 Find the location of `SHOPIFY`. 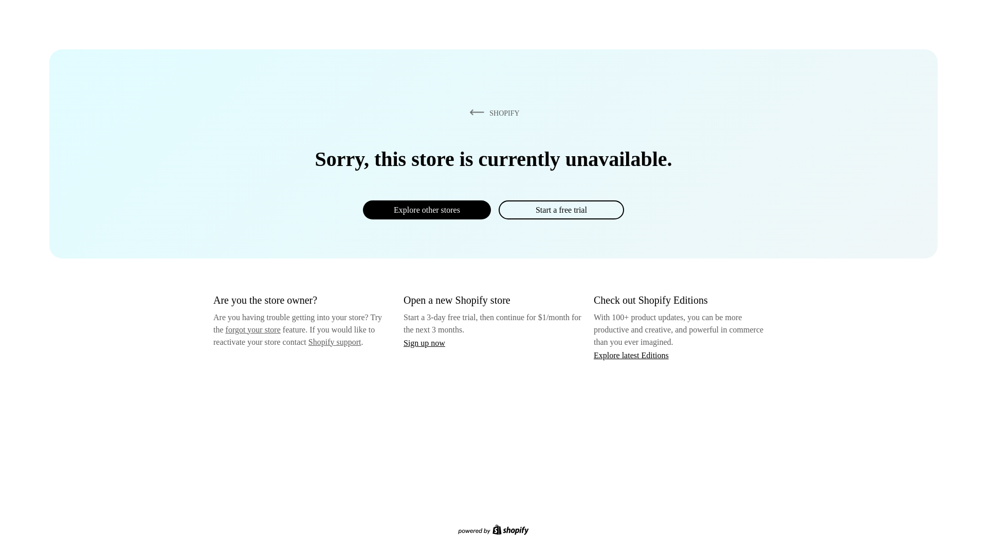

SHOPIFY is located at coordinates (492, 113).